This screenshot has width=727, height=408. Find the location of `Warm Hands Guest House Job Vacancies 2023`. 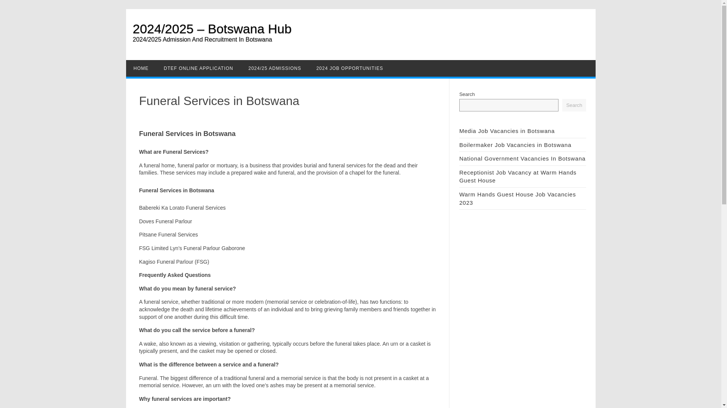

Warm Hands Guest House Job Vacancies 2023 is located at coordinates (517, 199).